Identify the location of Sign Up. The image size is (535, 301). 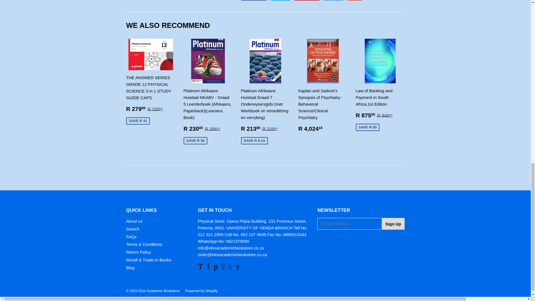
(393, 224).